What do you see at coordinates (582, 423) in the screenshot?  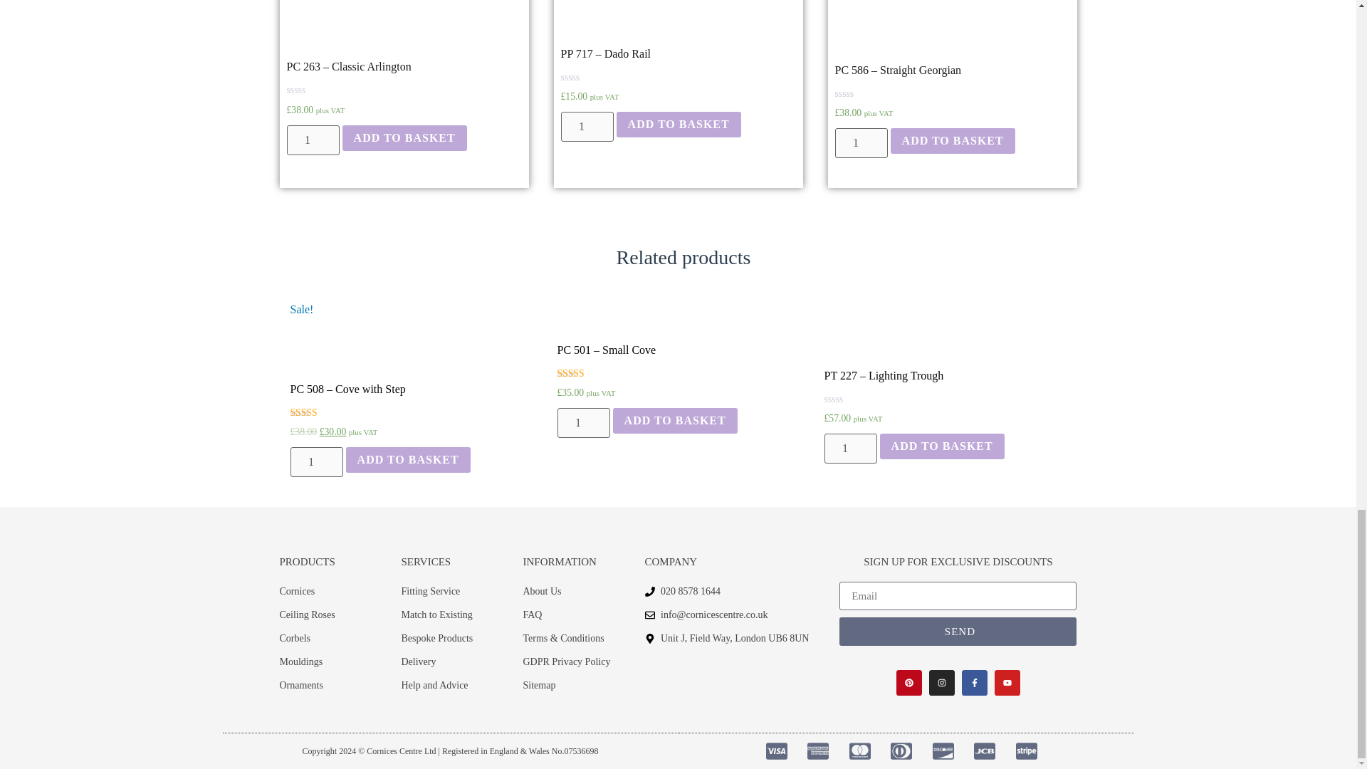 I see `1` at bounding box center [582, 423].